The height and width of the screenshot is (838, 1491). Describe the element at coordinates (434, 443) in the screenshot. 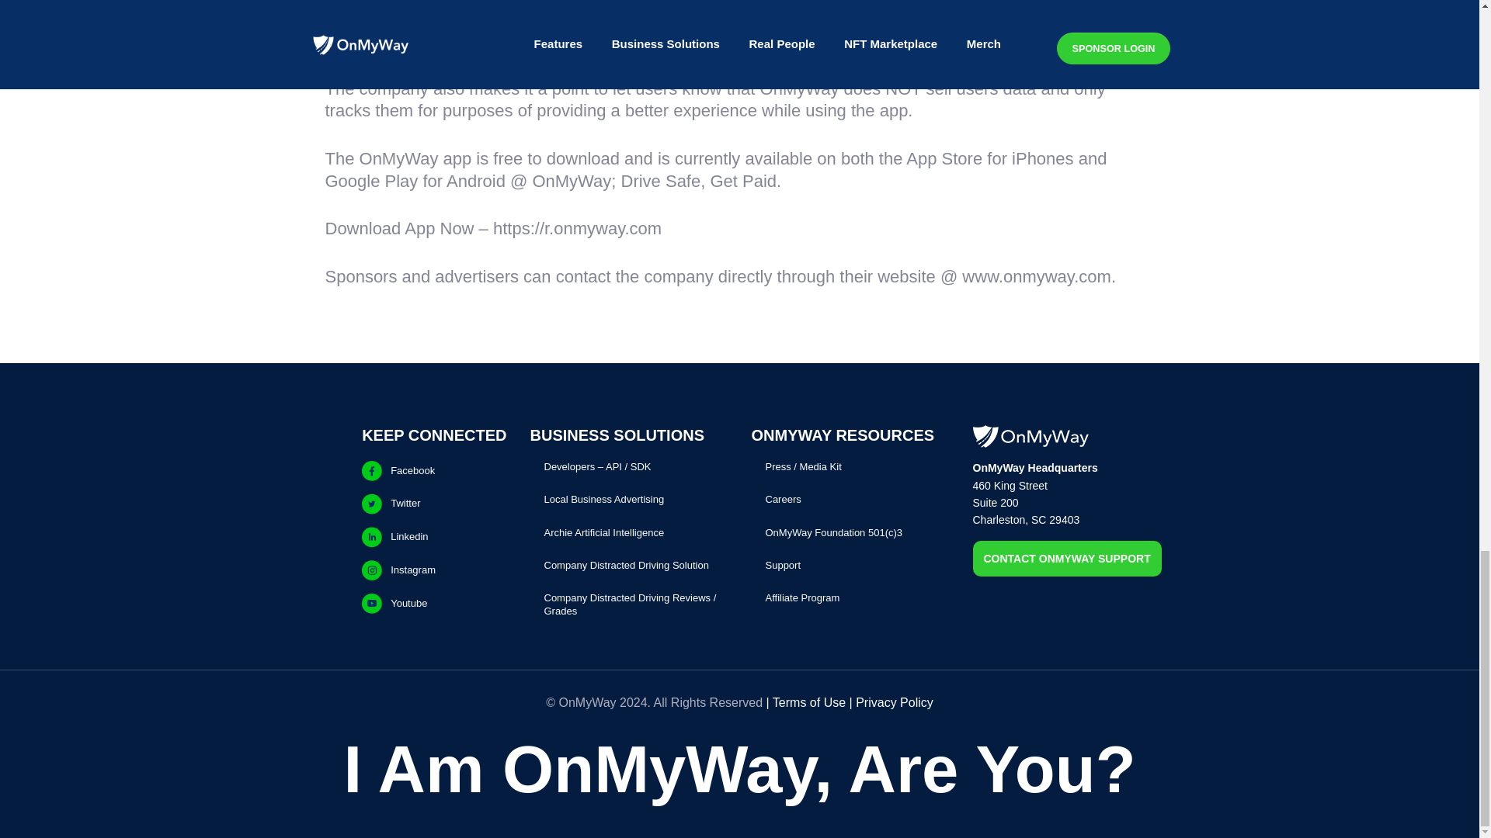

I see `Facebook` at that location.